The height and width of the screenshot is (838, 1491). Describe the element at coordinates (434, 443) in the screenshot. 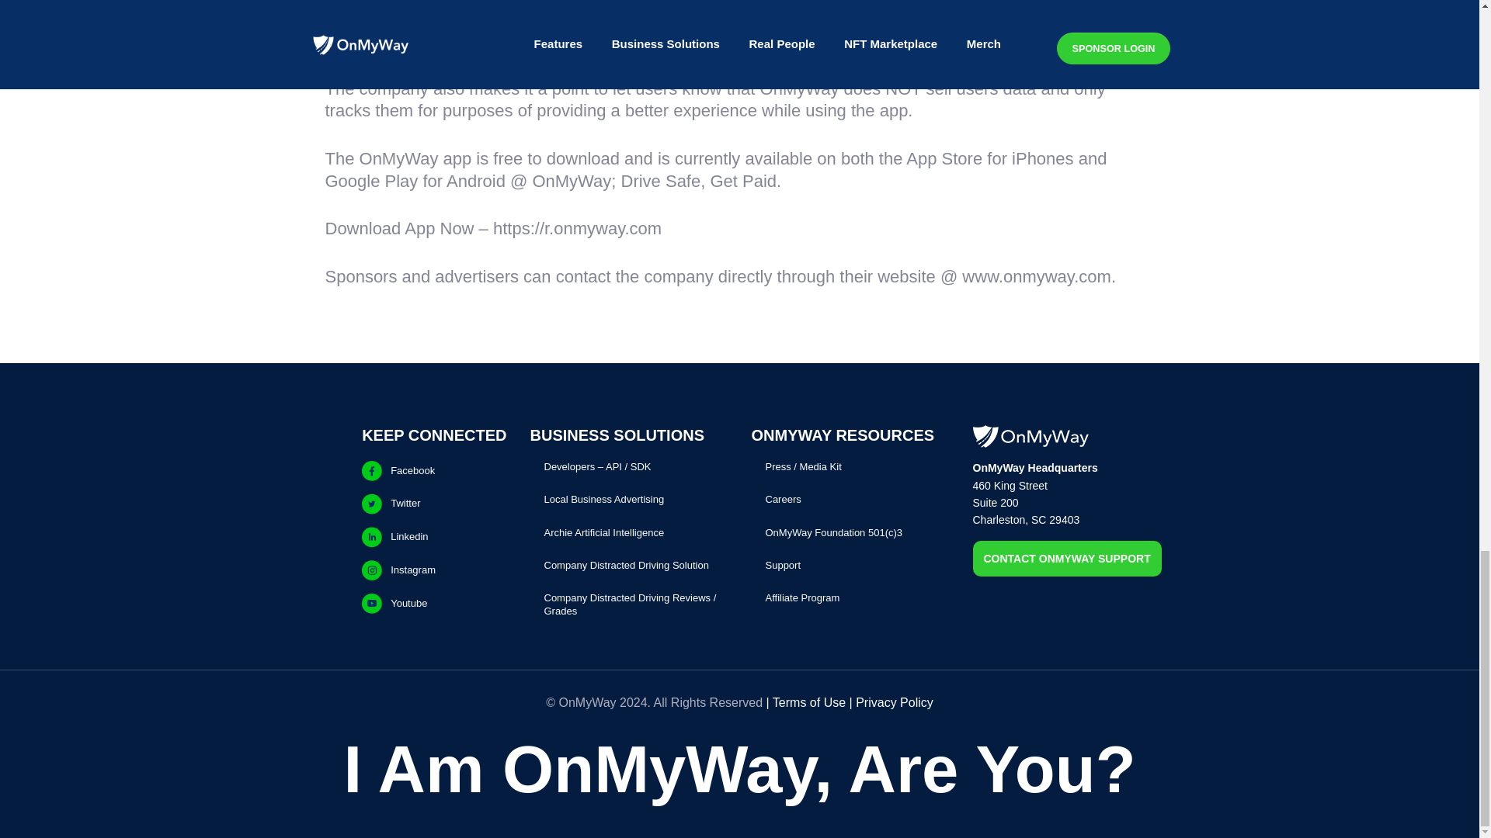

I see `Facebook` at that location.